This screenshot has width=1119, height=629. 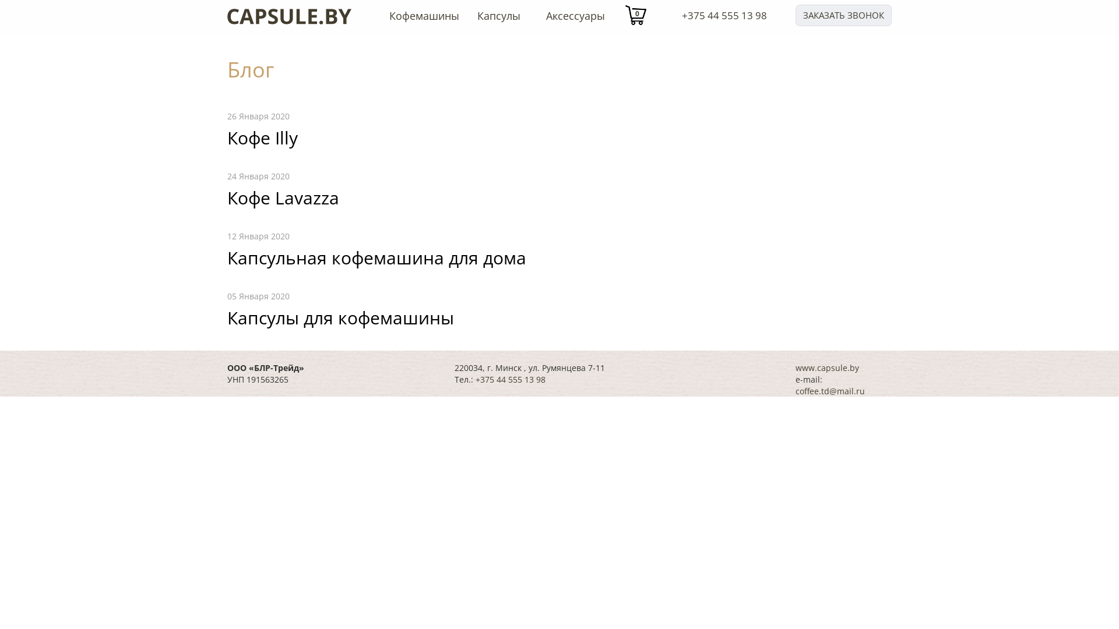 I want to click on +375 44 555 13 98, so click(x=724, y=15).